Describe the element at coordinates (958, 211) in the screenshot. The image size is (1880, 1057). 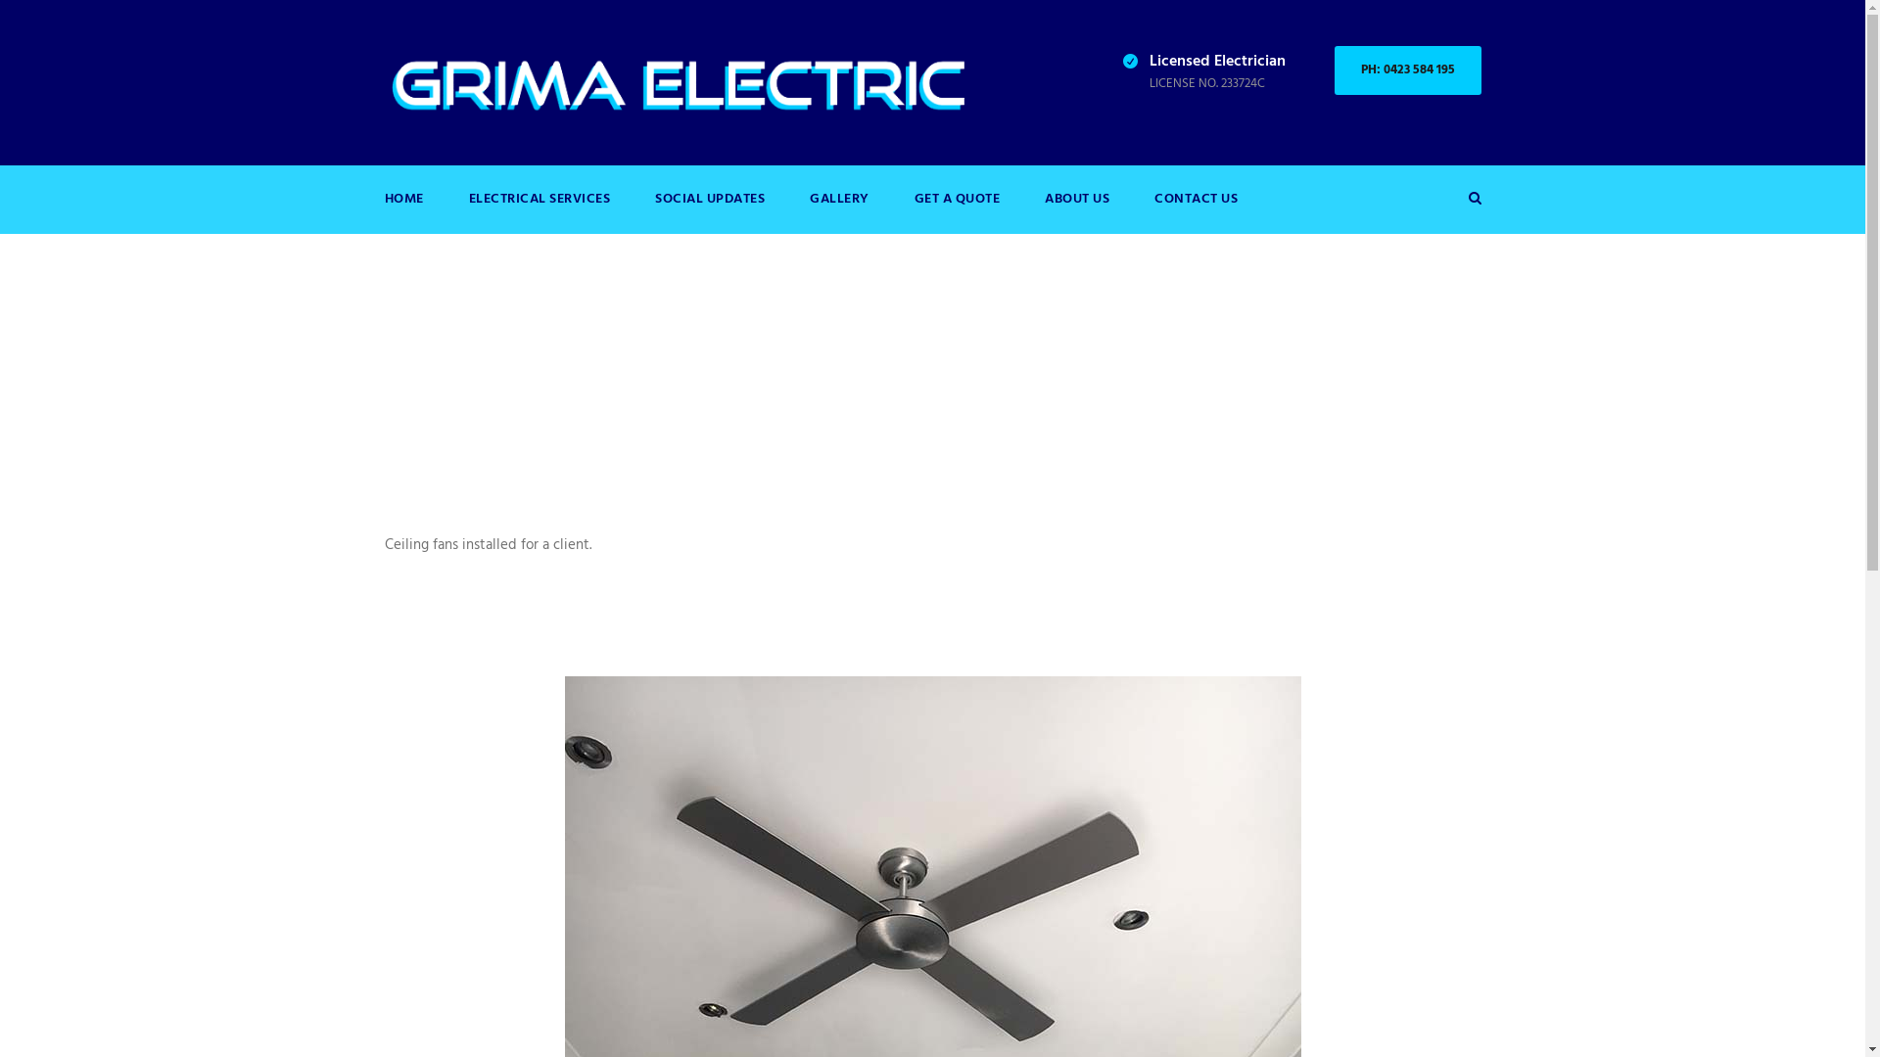
I see `GET A QUOTE` at that location.